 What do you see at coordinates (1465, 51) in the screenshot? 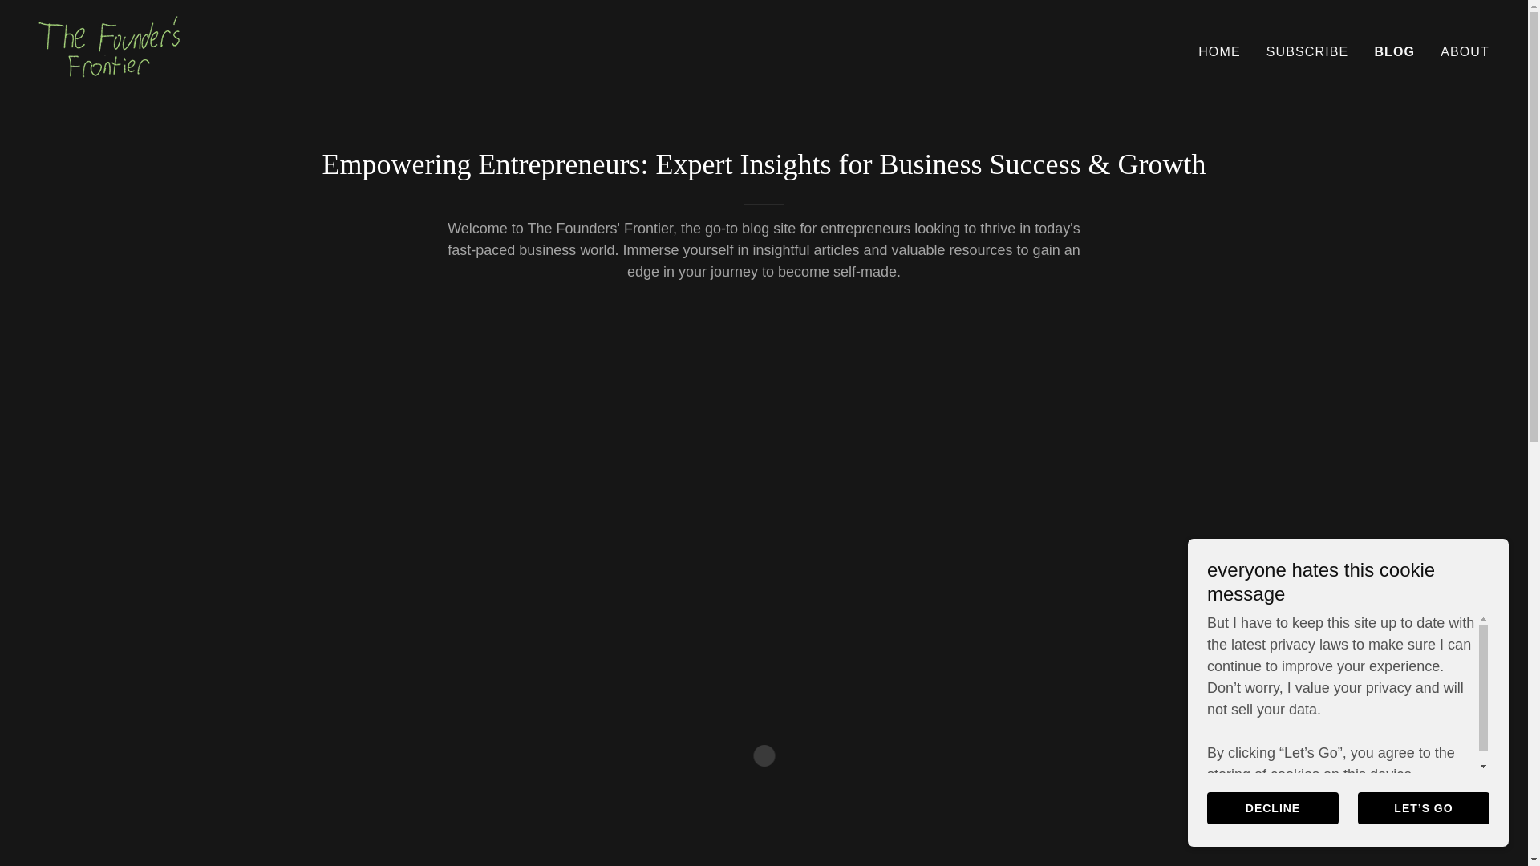
I see `ABOUT` at bounding box center [1465, 51].